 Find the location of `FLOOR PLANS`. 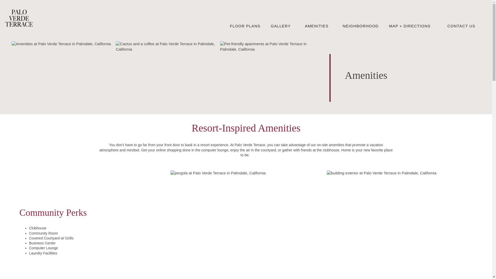

FLOOR PLANS is located at coordinates (245, 26).